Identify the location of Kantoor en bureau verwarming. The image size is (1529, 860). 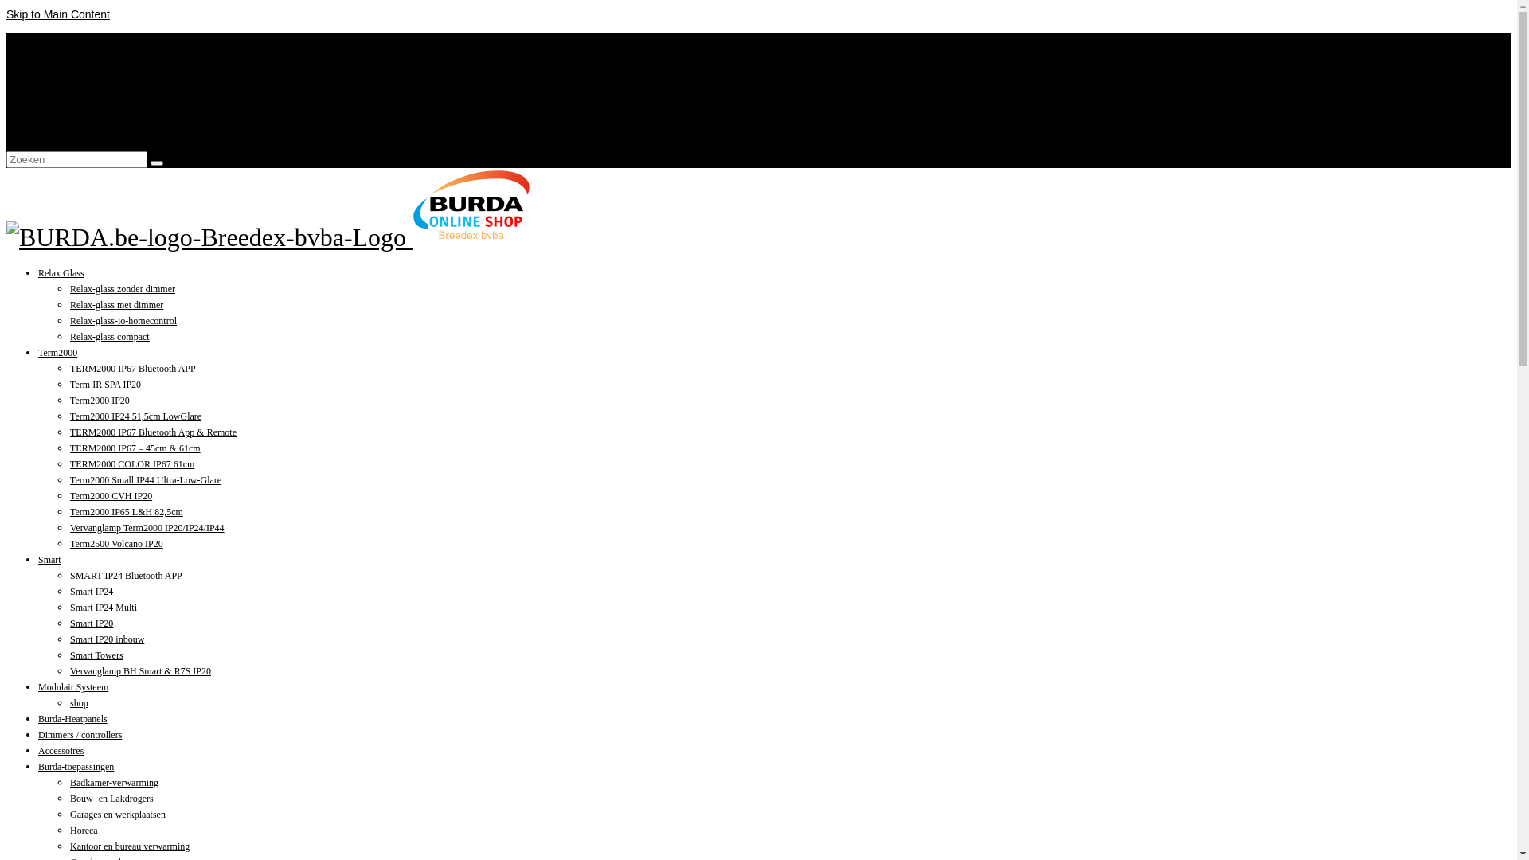
(130, 846).